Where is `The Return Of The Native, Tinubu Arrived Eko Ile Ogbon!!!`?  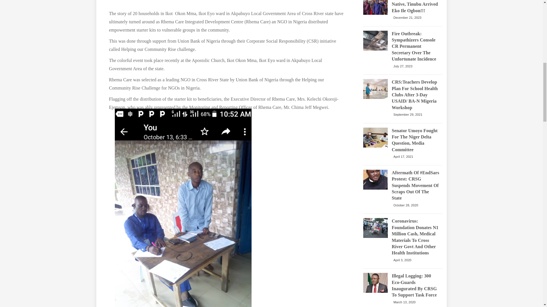
The Return Of The Native, Tinubu Arrived Eko Ile Ogbon!!! is located at coordinates (375, 7).